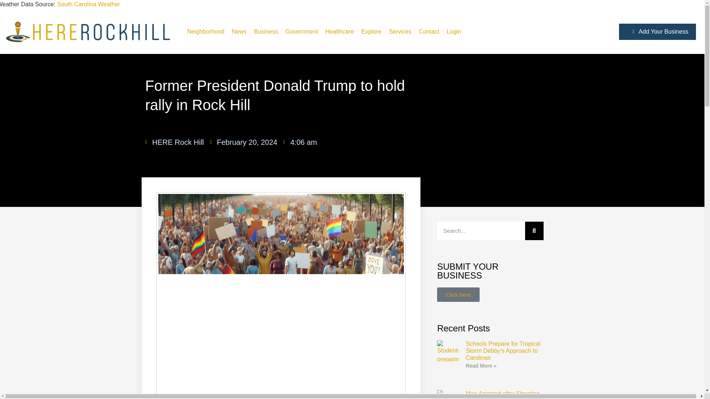 The image size is (710, 399). What do you see at coordinates (239, 32) in the screenshot?
I see `News` at bounding box center [239, 32].